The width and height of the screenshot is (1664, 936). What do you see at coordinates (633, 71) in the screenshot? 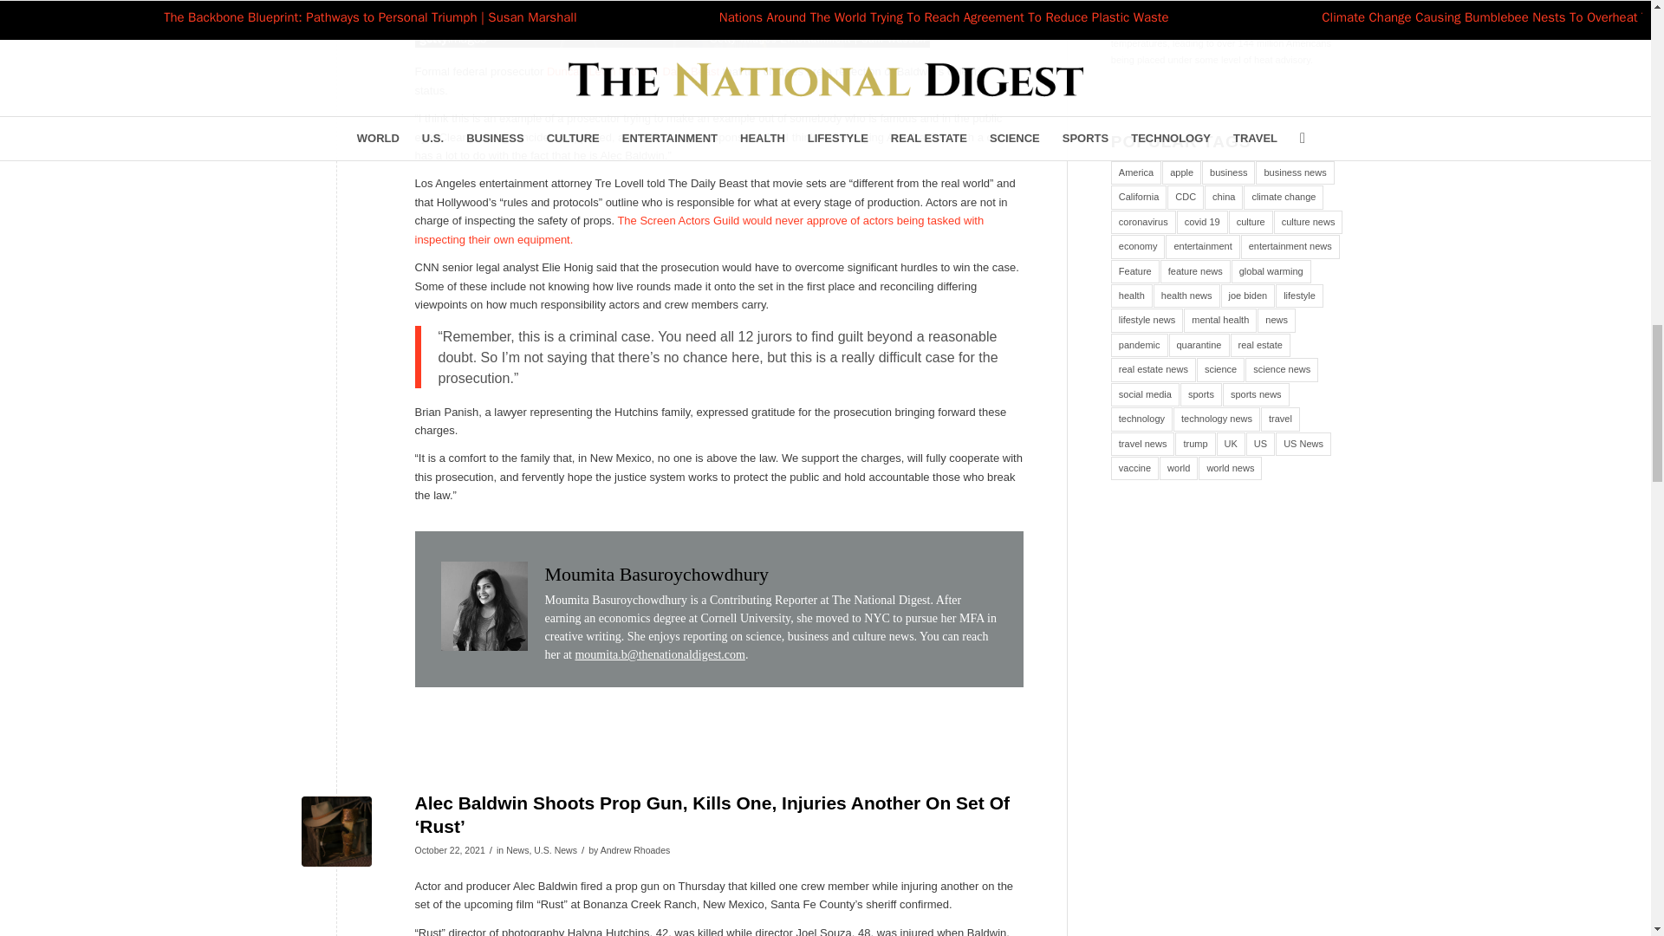
I see `Duncan Levin told The Daily Beast` at bounding box center [633, 71].